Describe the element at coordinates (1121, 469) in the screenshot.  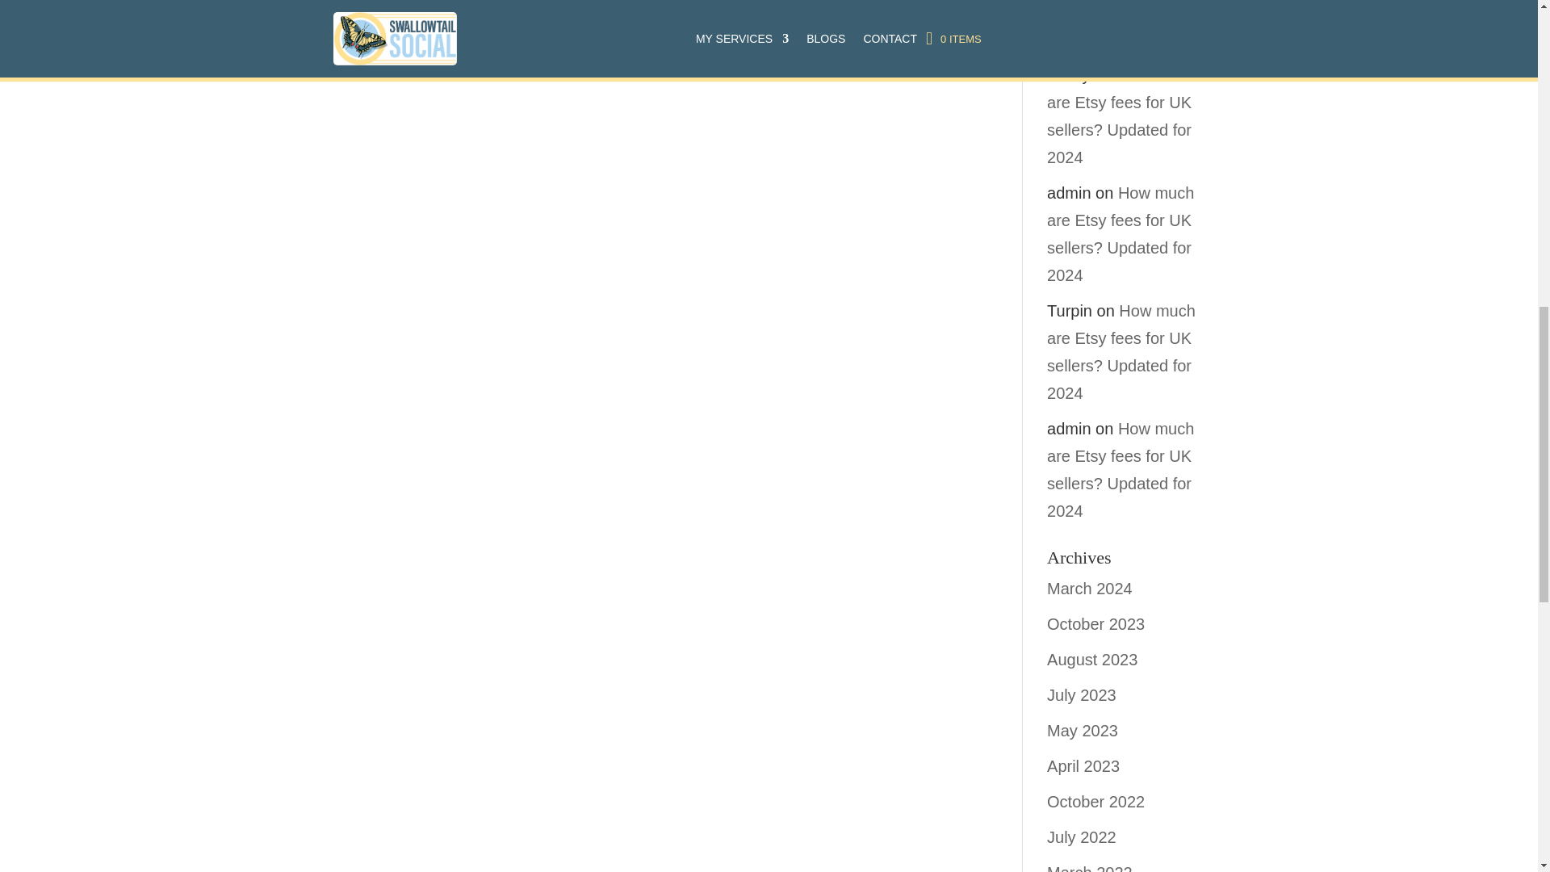
I see `How much are Etsy fees for UK sellers? Updated for 2024` at that location.